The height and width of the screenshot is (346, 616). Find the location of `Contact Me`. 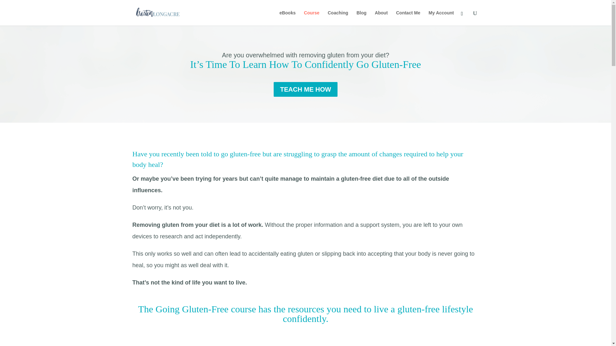

Contact Me is located at coordinates (408, 18).